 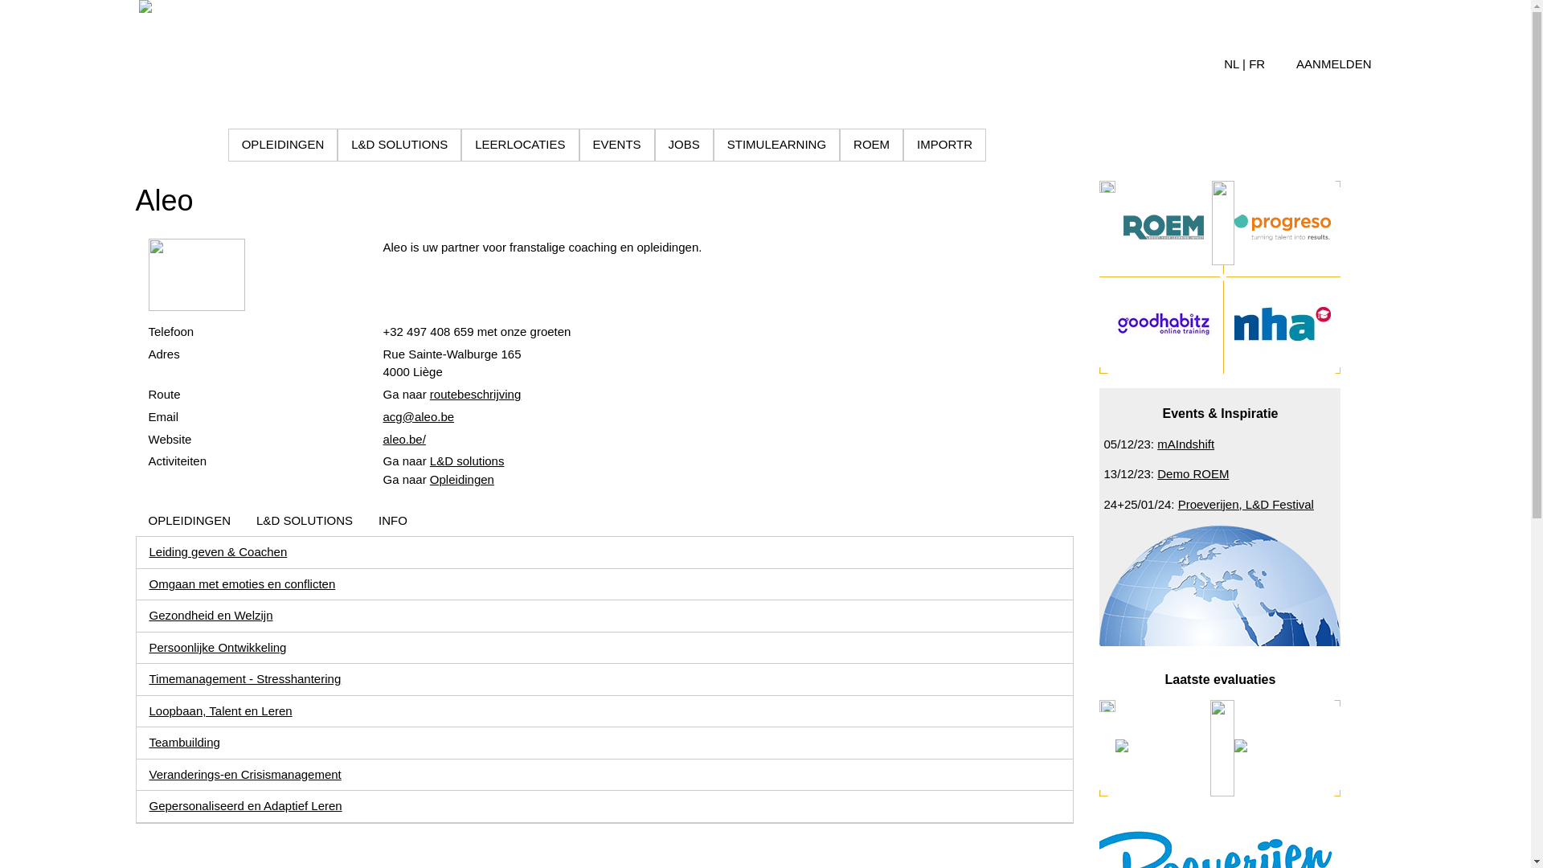 What do you see at coordinates (1334, 64) in the screenshot?
I see `AANMELDEN` at bounding box center [1334, 64].